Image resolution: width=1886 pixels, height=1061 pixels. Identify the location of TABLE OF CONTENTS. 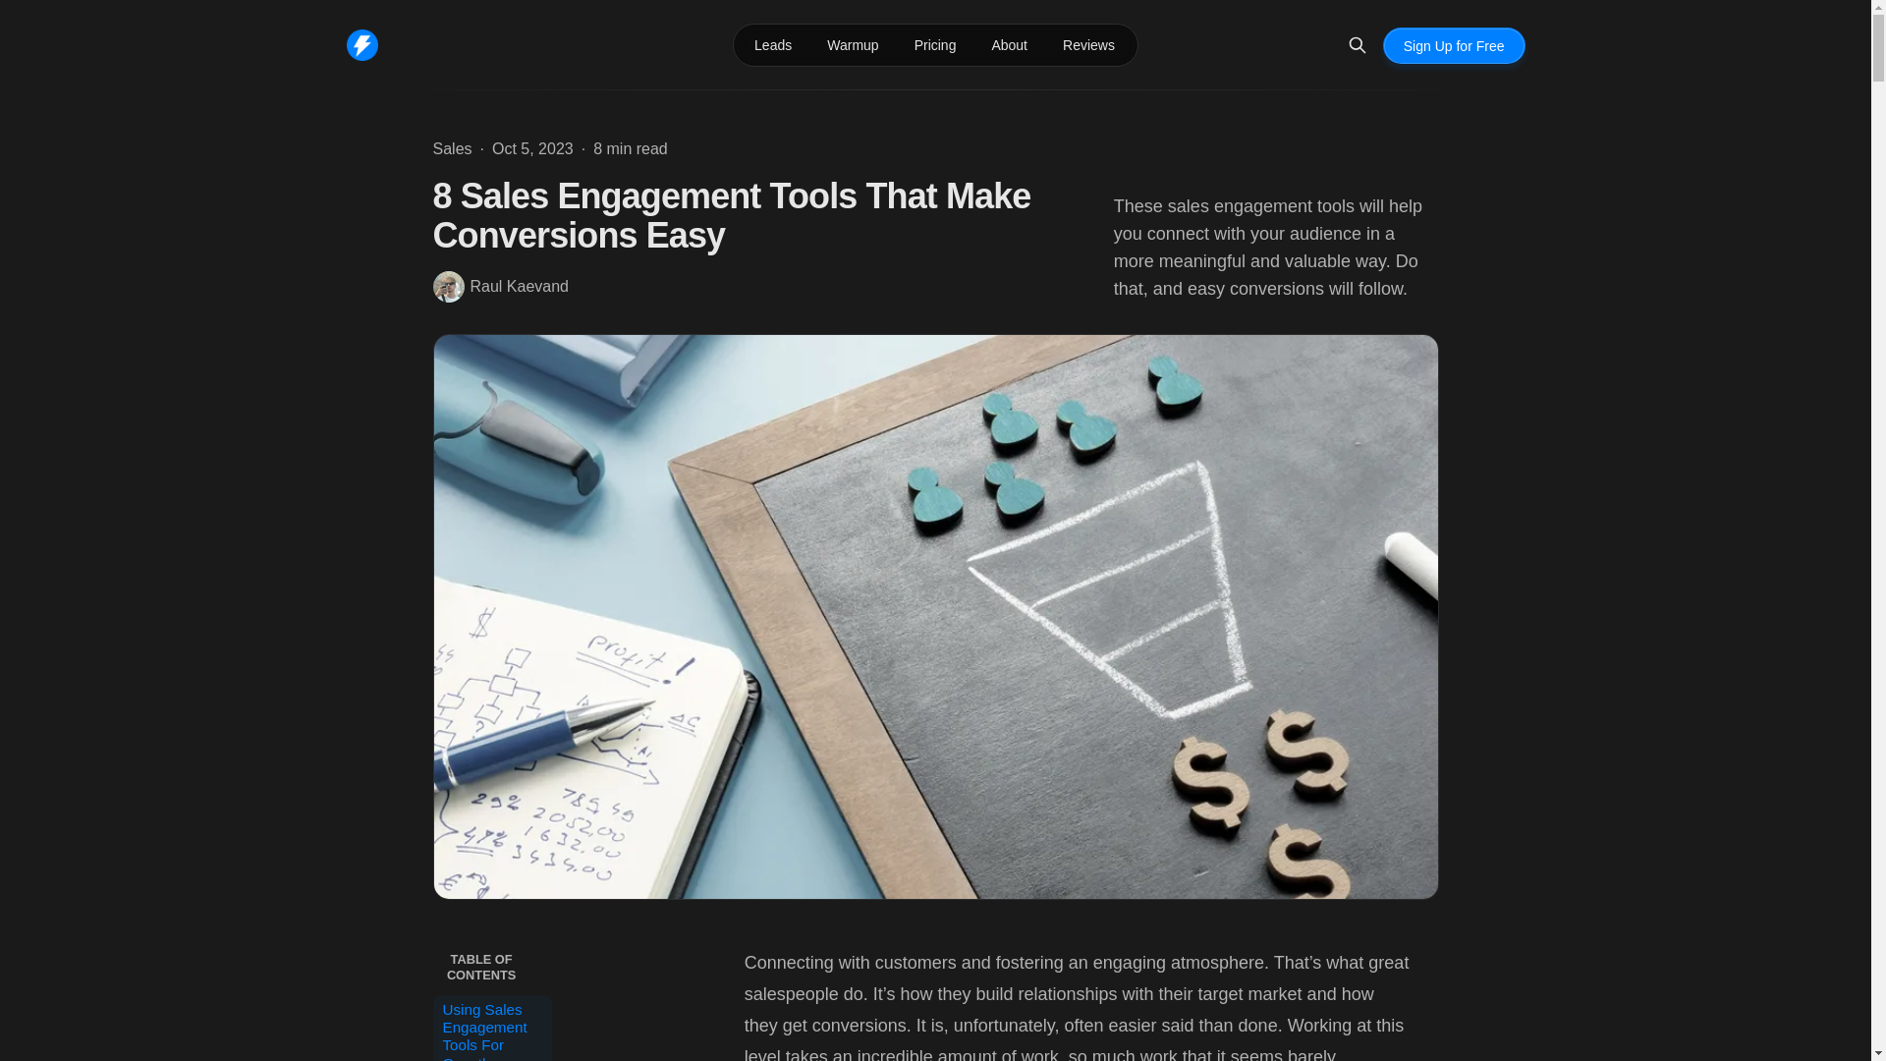
(491, 967).